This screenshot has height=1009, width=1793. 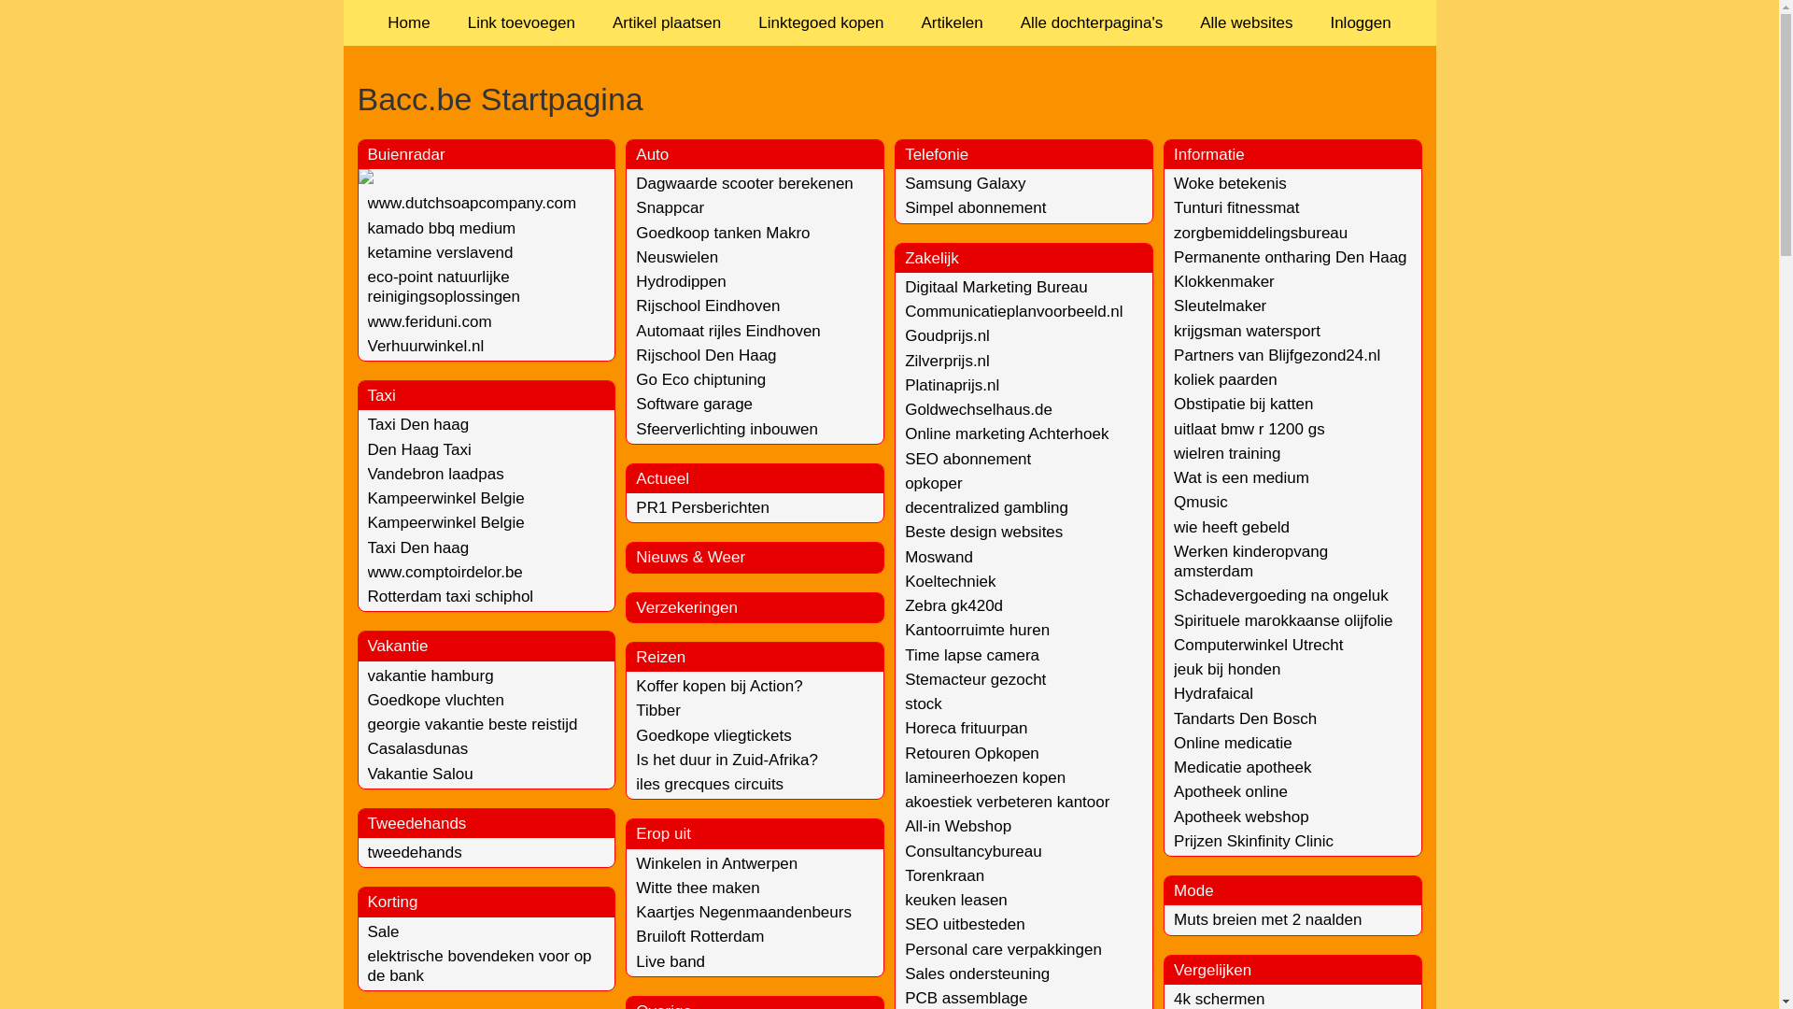 I want to click on Beste design websites, so click(x=983, y=533).